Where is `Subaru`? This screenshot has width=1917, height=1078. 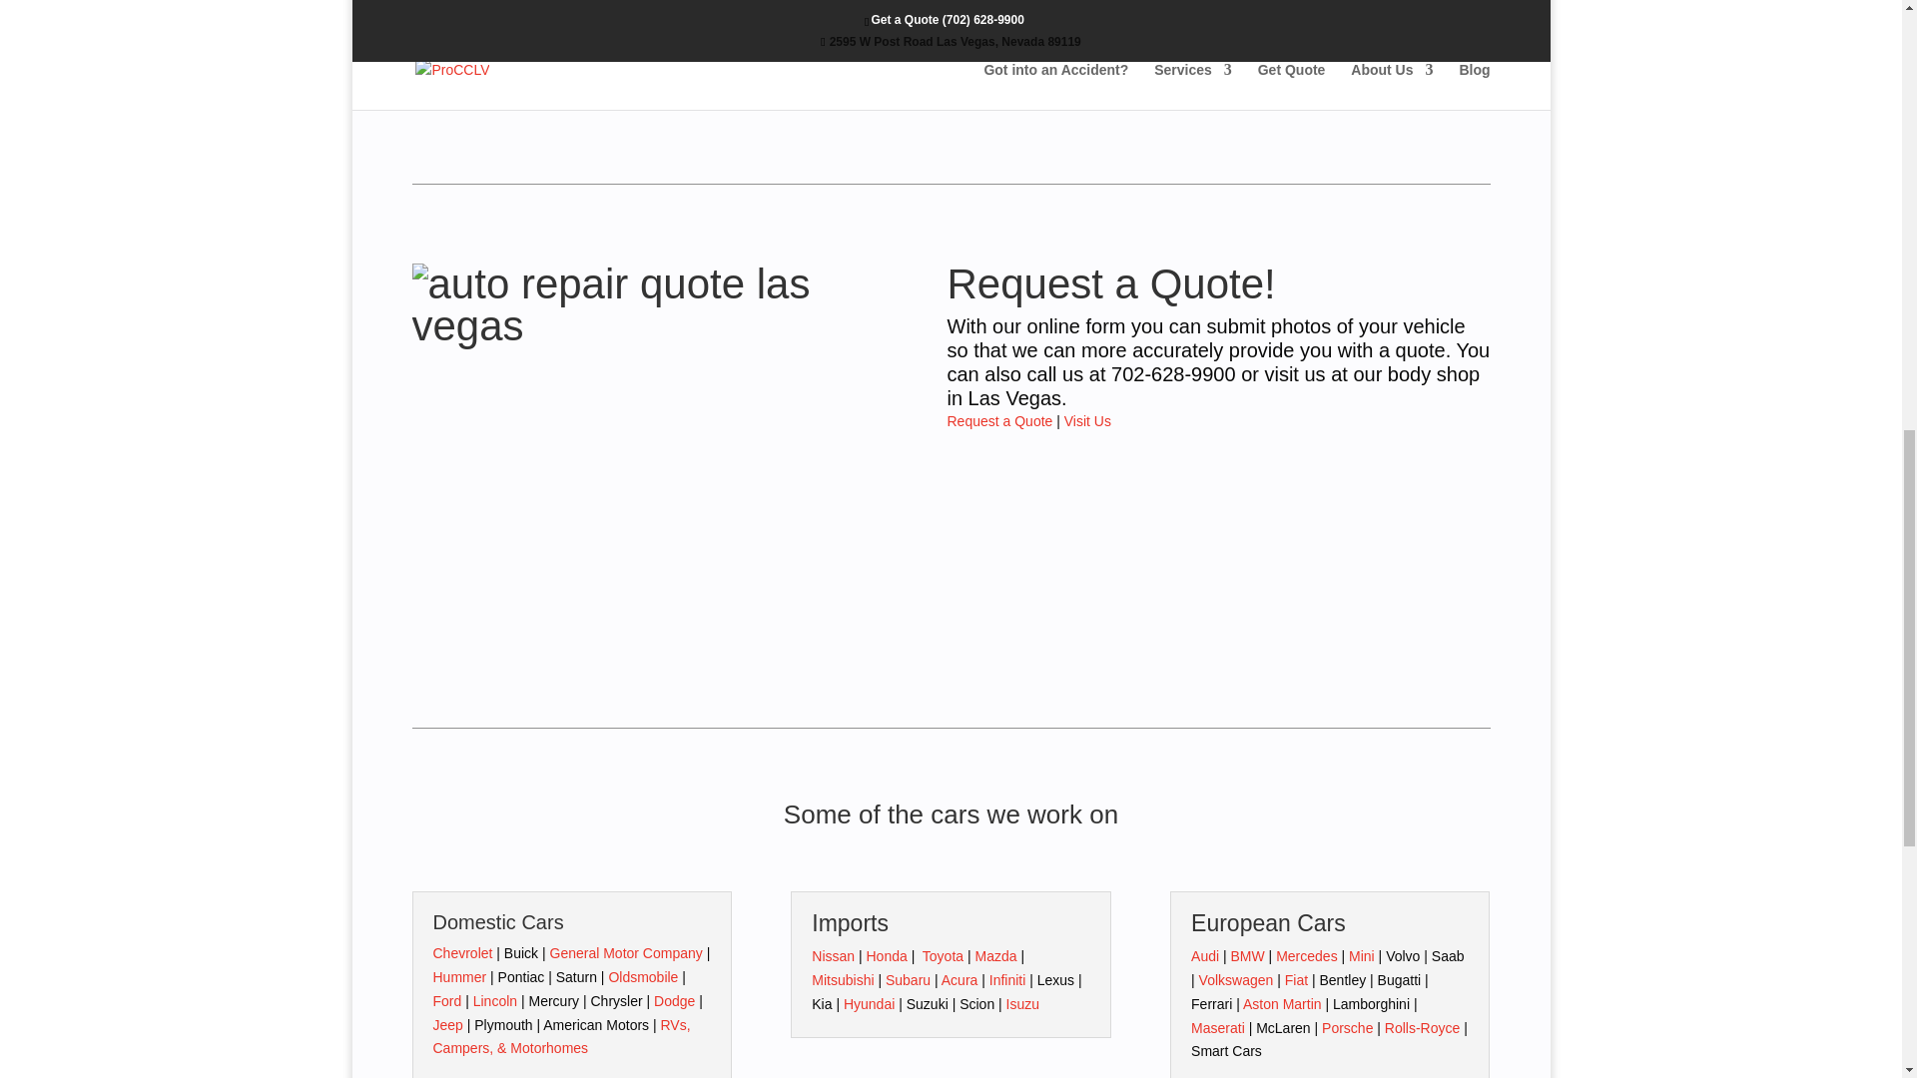 Subaru is located at coordinates (908, 980).